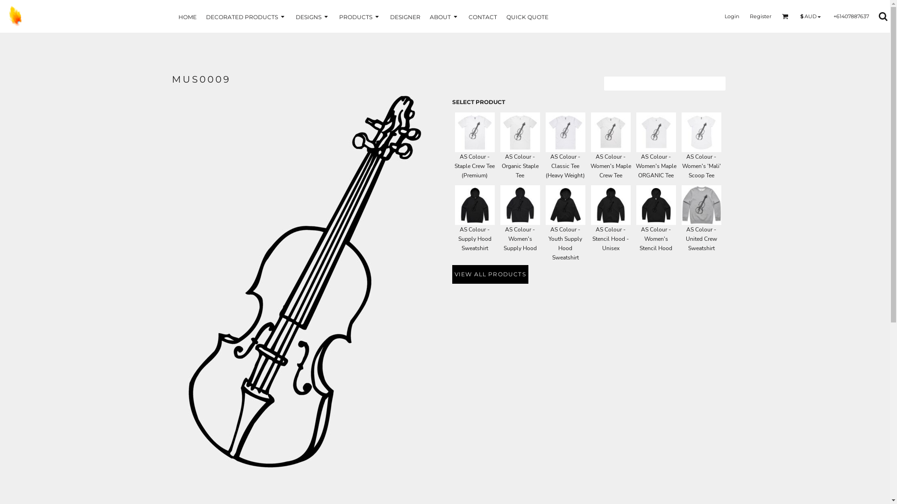  What do you see at coordinates (656, 166) in the screenshot?
I see `AS Colour - Women's Maple ORGANIC Tee` at bounding box center [656, 166].